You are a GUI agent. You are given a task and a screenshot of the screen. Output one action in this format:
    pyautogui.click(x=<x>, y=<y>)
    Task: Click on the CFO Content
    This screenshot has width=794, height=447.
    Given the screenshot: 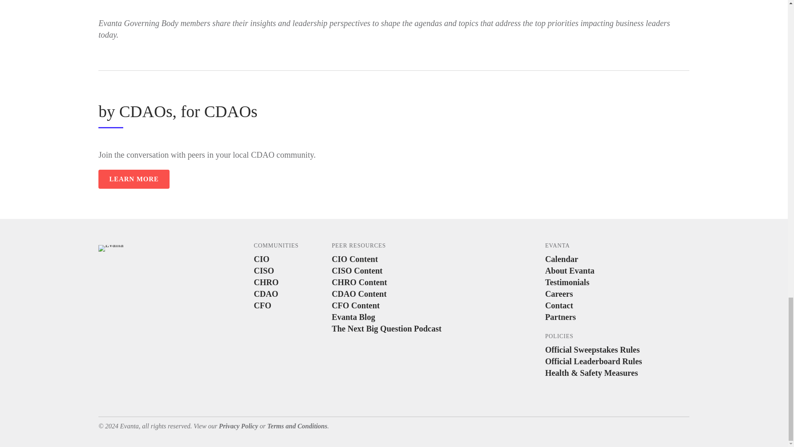 What is the action you would take?
    pyautogui.click(x=399, y=305)
    